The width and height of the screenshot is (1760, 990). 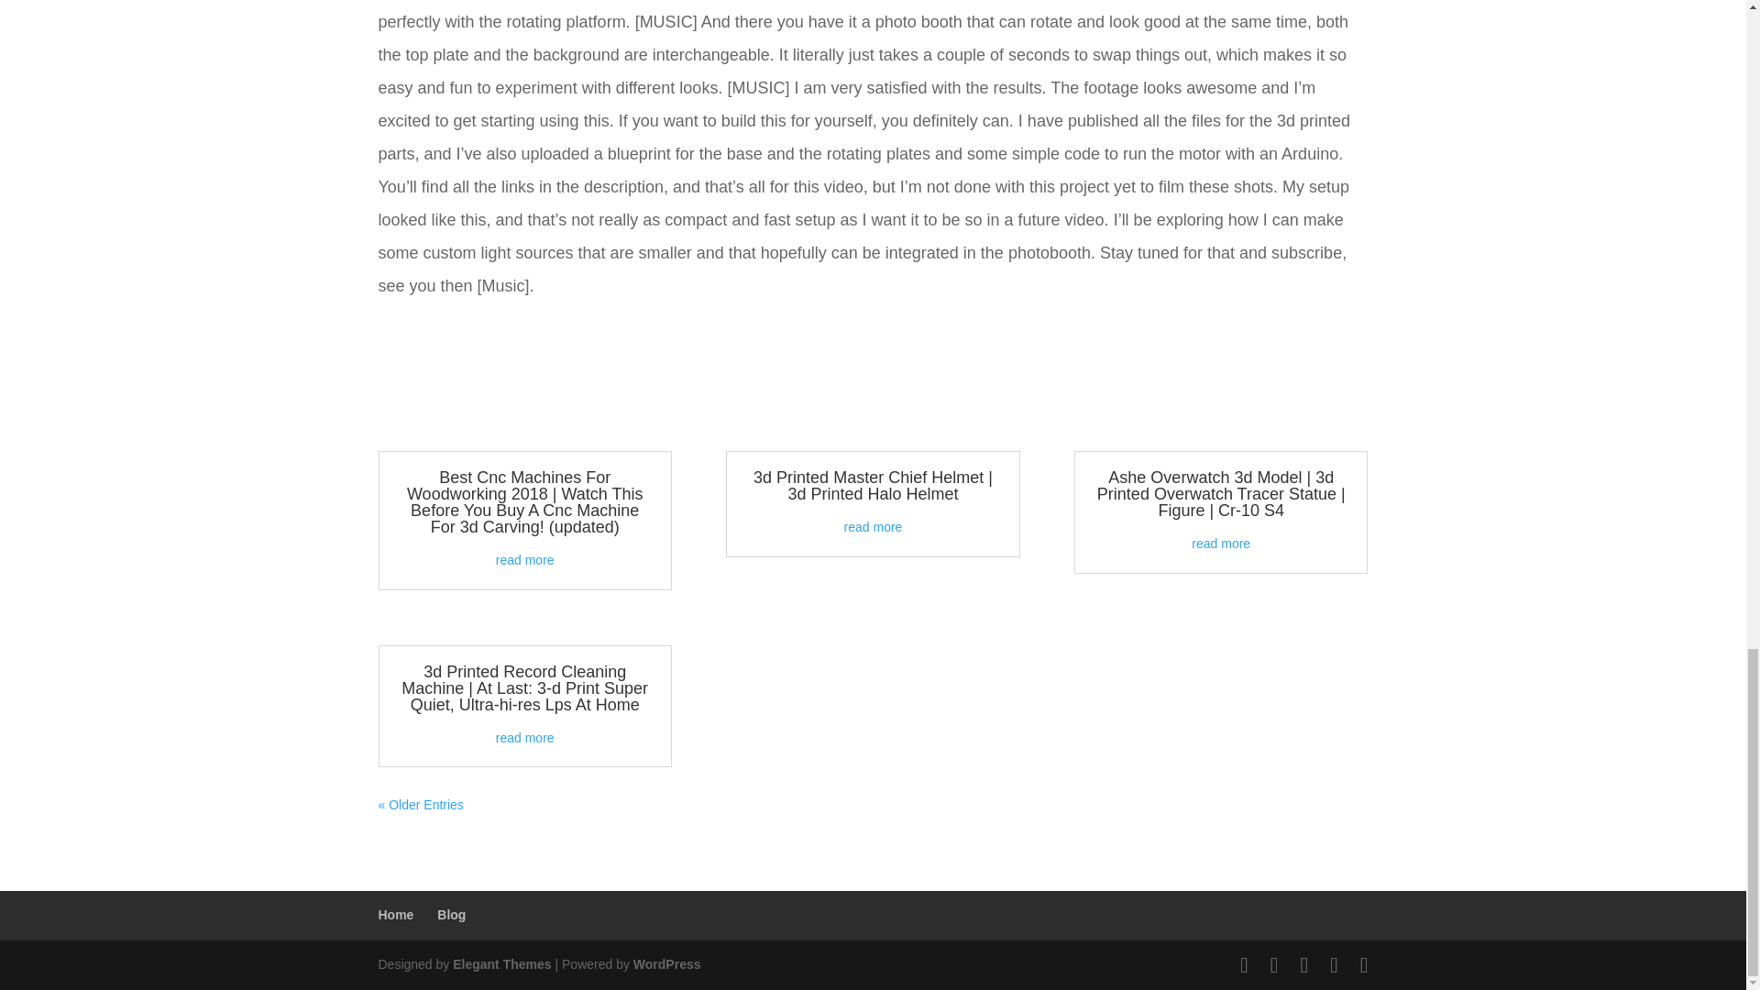 I want to click on Premium WordPress Themes, so click(x=500, y=964).